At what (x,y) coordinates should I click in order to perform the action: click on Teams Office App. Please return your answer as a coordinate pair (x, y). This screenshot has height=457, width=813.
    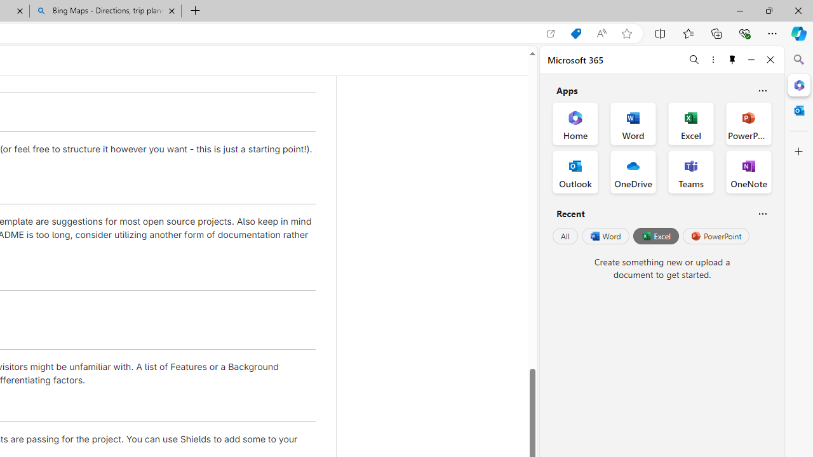
    Looking at the image, I should click on (691, 171).